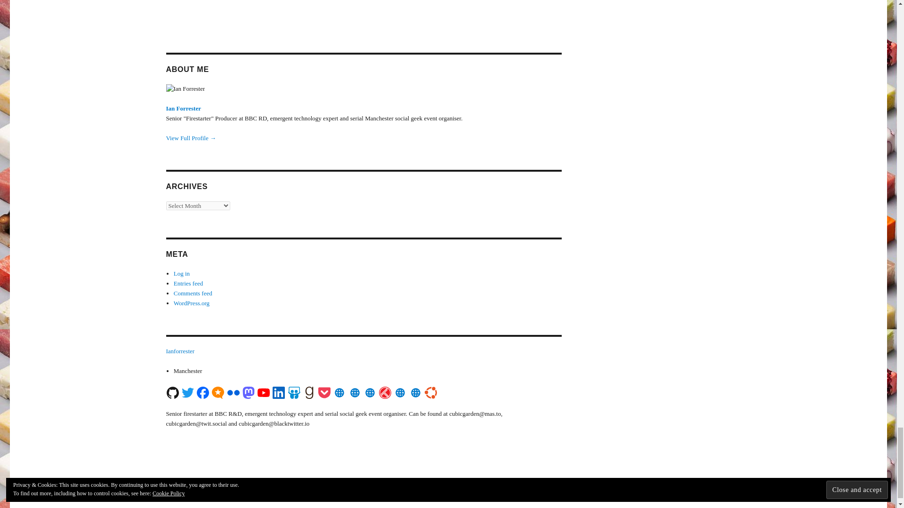 This screenshot has width=904, height=508. I want to click on Micro.blog, so click(218, 392).